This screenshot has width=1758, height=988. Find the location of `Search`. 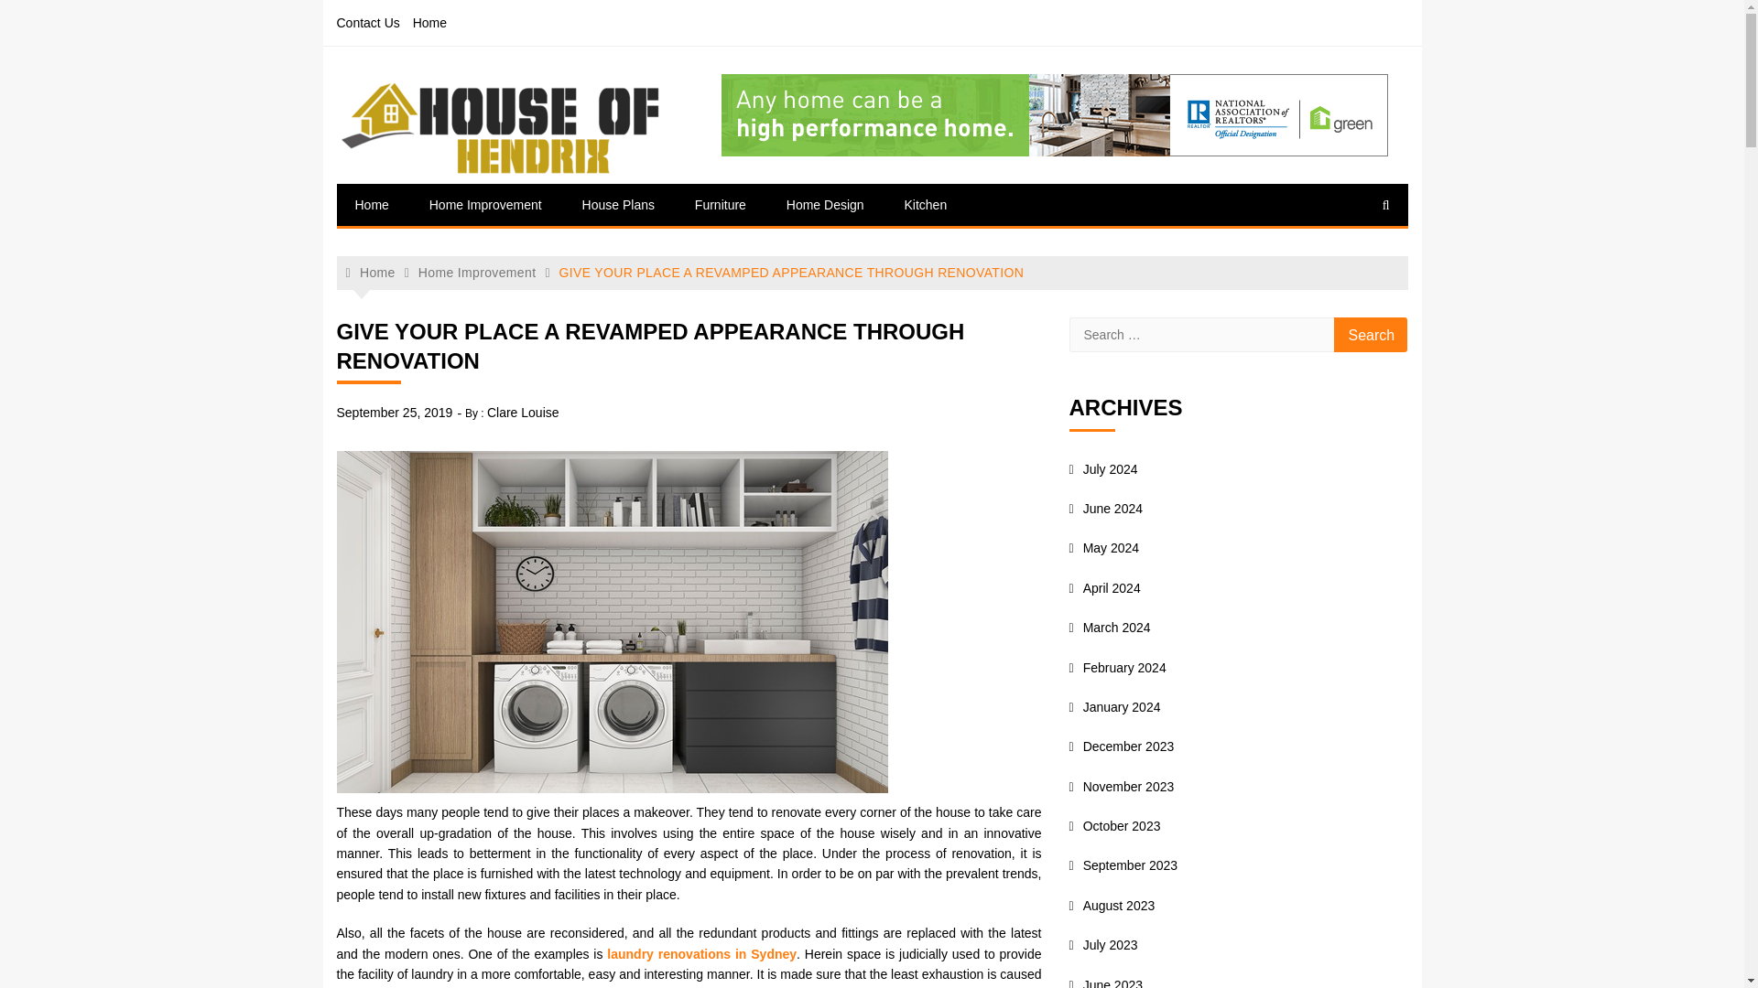

Search is located at coordinates (1371, 334).